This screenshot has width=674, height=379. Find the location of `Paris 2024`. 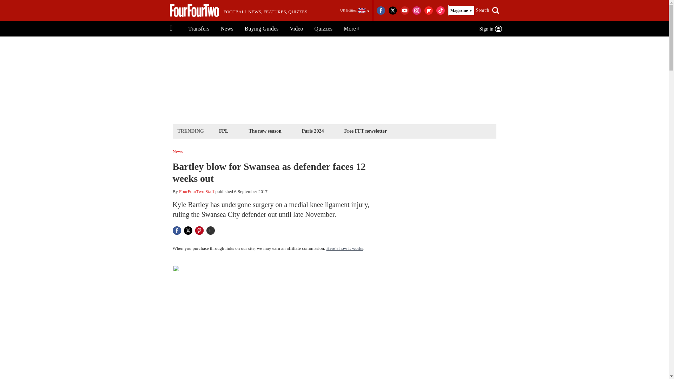

Paris 2024 is located at coordinates (312, 131).